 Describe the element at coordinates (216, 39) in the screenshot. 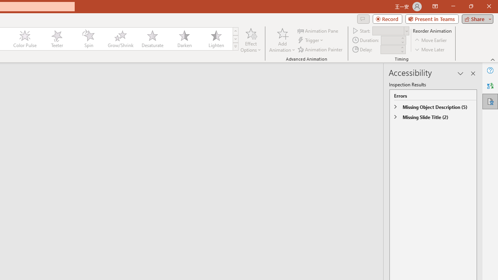

I see `Lighten` at that location.